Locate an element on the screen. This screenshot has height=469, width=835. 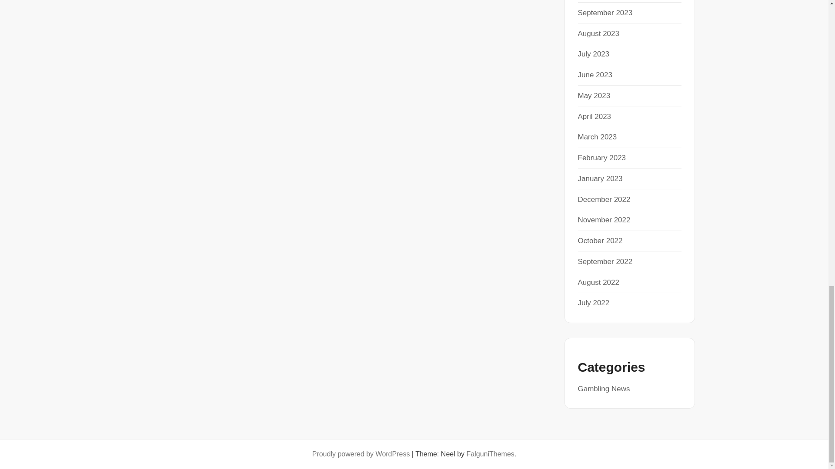
September 2023 is located at coordinates (605, 13).